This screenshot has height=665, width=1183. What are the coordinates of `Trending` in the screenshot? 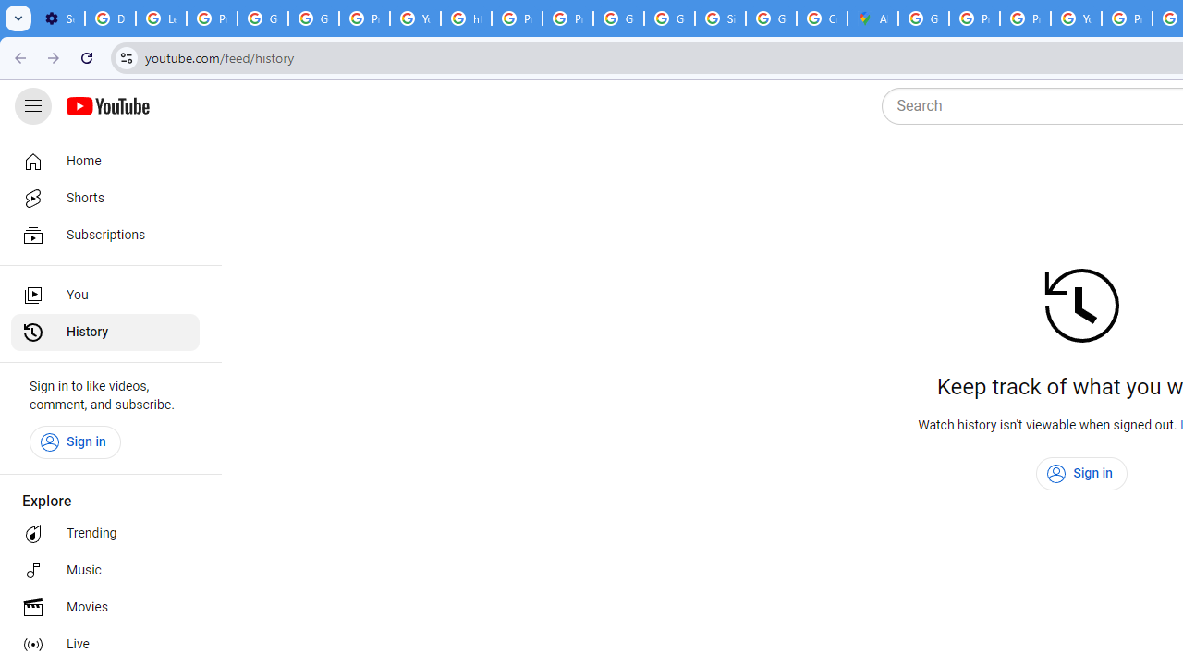 It's located at (105, 534).